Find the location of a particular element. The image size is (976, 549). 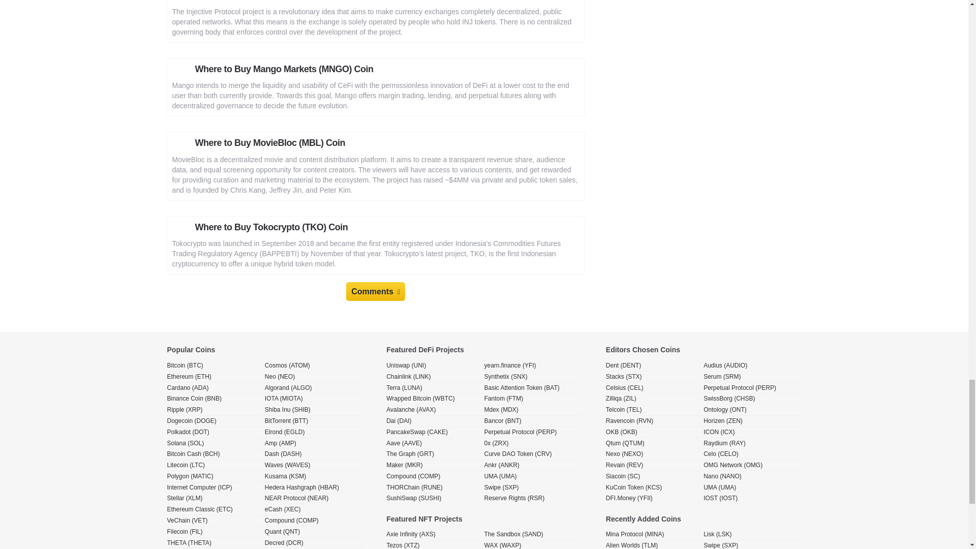

Where to Buy Dot Coin is located at coordinates (188, 432).